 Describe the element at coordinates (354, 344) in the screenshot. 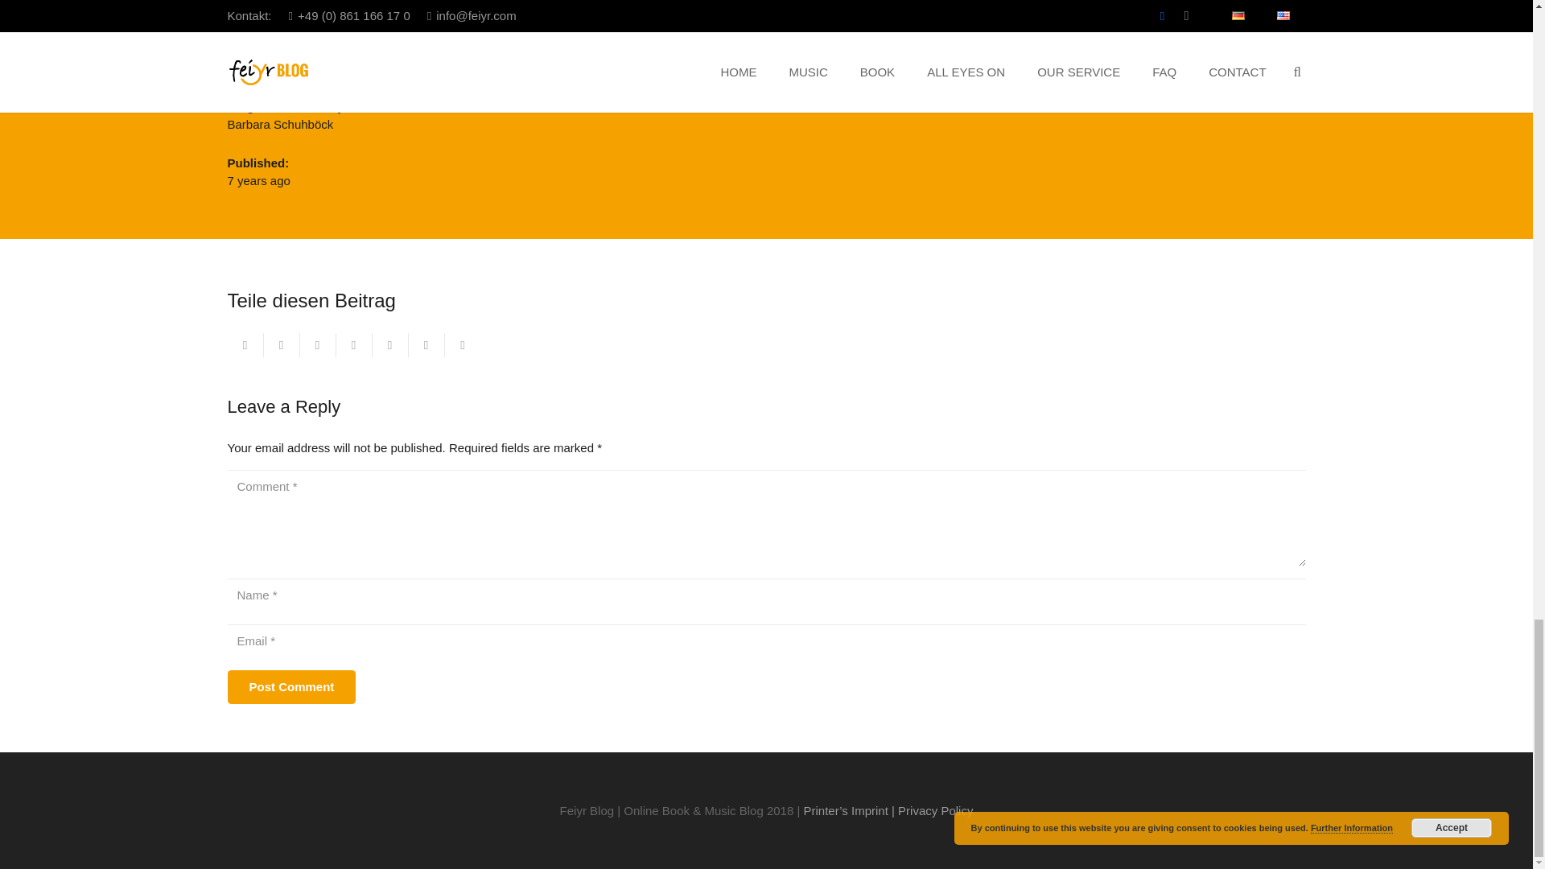

I see `Share this` at that location.